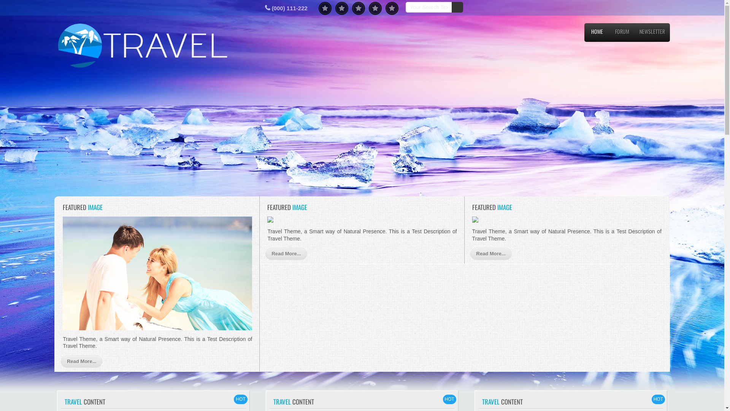 Image resolution: width=730 pixels, height=411 pixels. Describe the element at coordinates (622, 33) in the screenshot. I see `FORUM` at that location.